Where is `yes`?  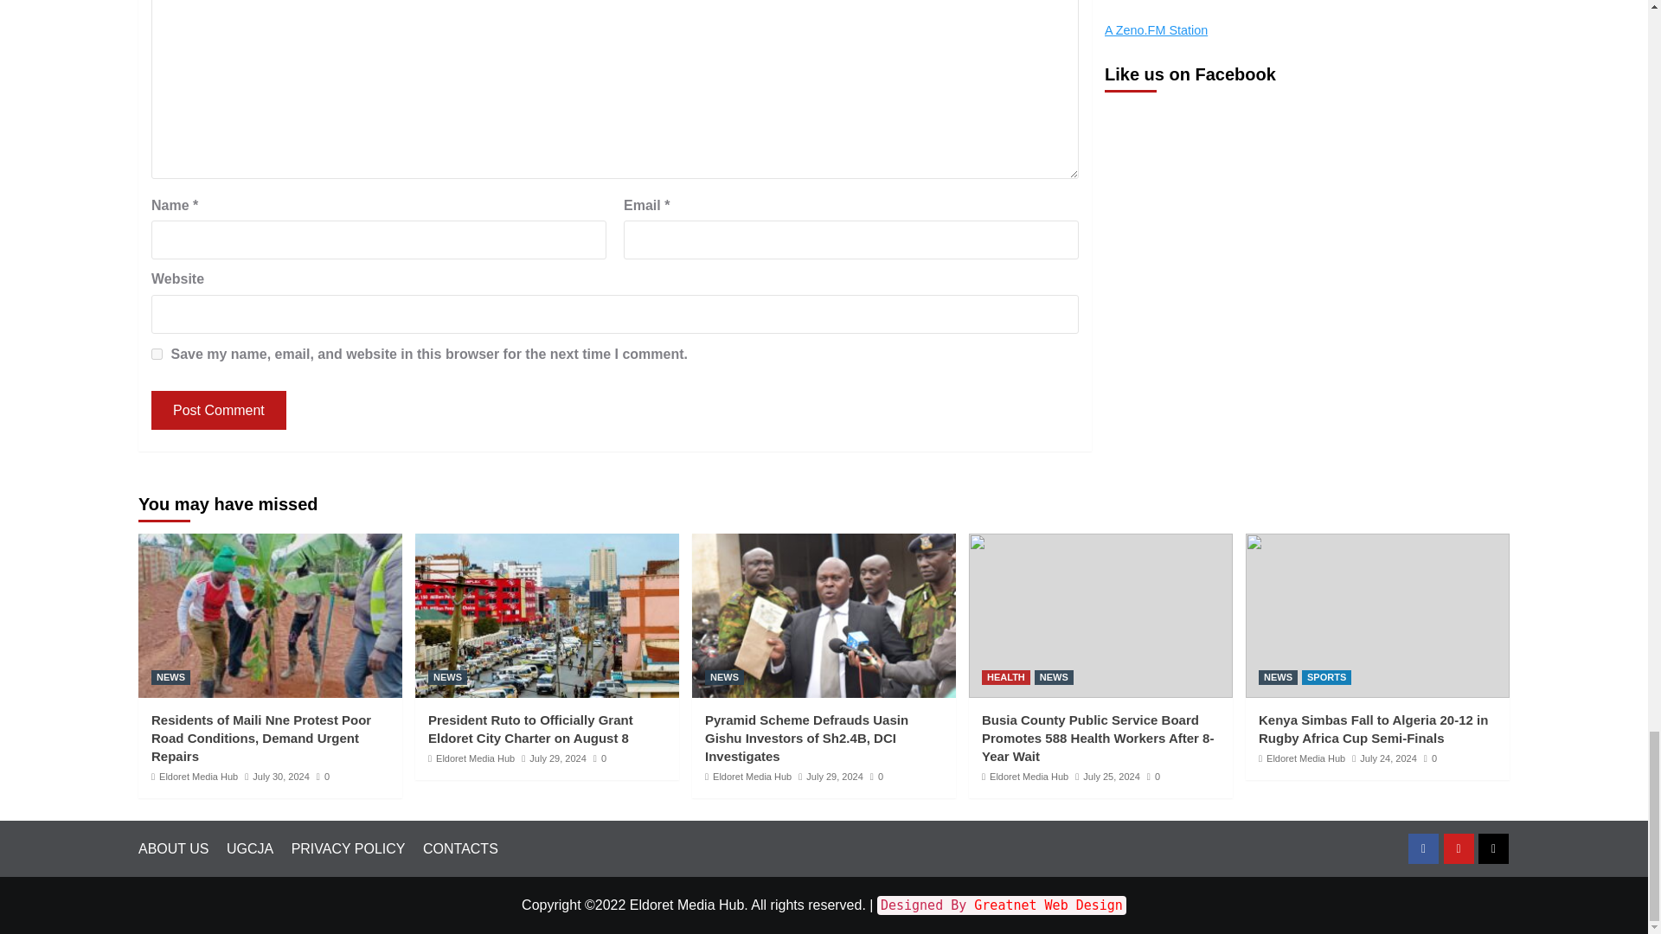 yes is located at coordinates (157, 353).